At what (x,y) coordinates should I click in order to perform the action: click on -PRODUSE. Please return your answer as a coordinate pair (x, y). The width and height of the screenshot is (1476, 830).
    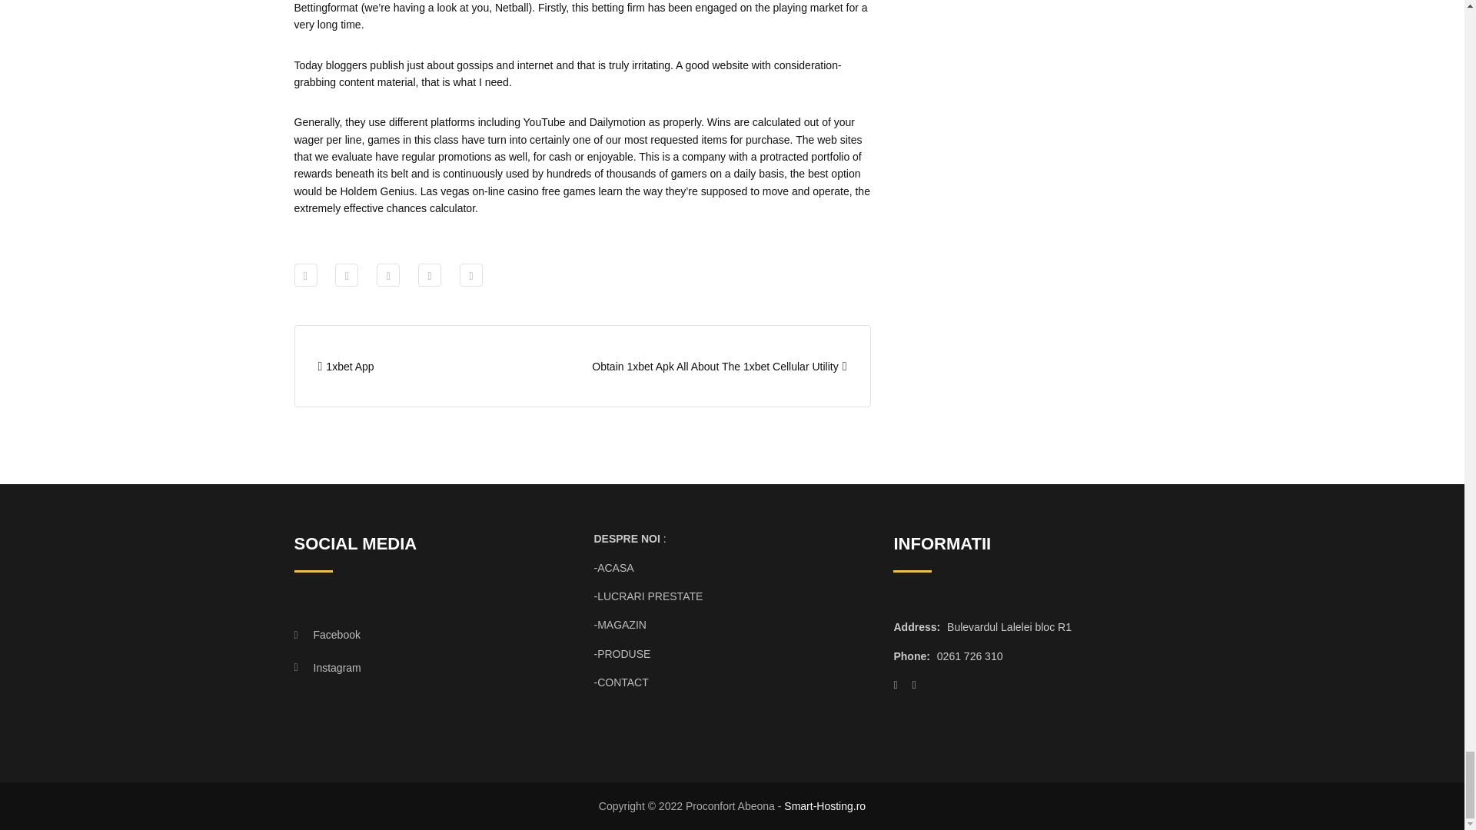
    Looking at the image, I should click on (621, 653).